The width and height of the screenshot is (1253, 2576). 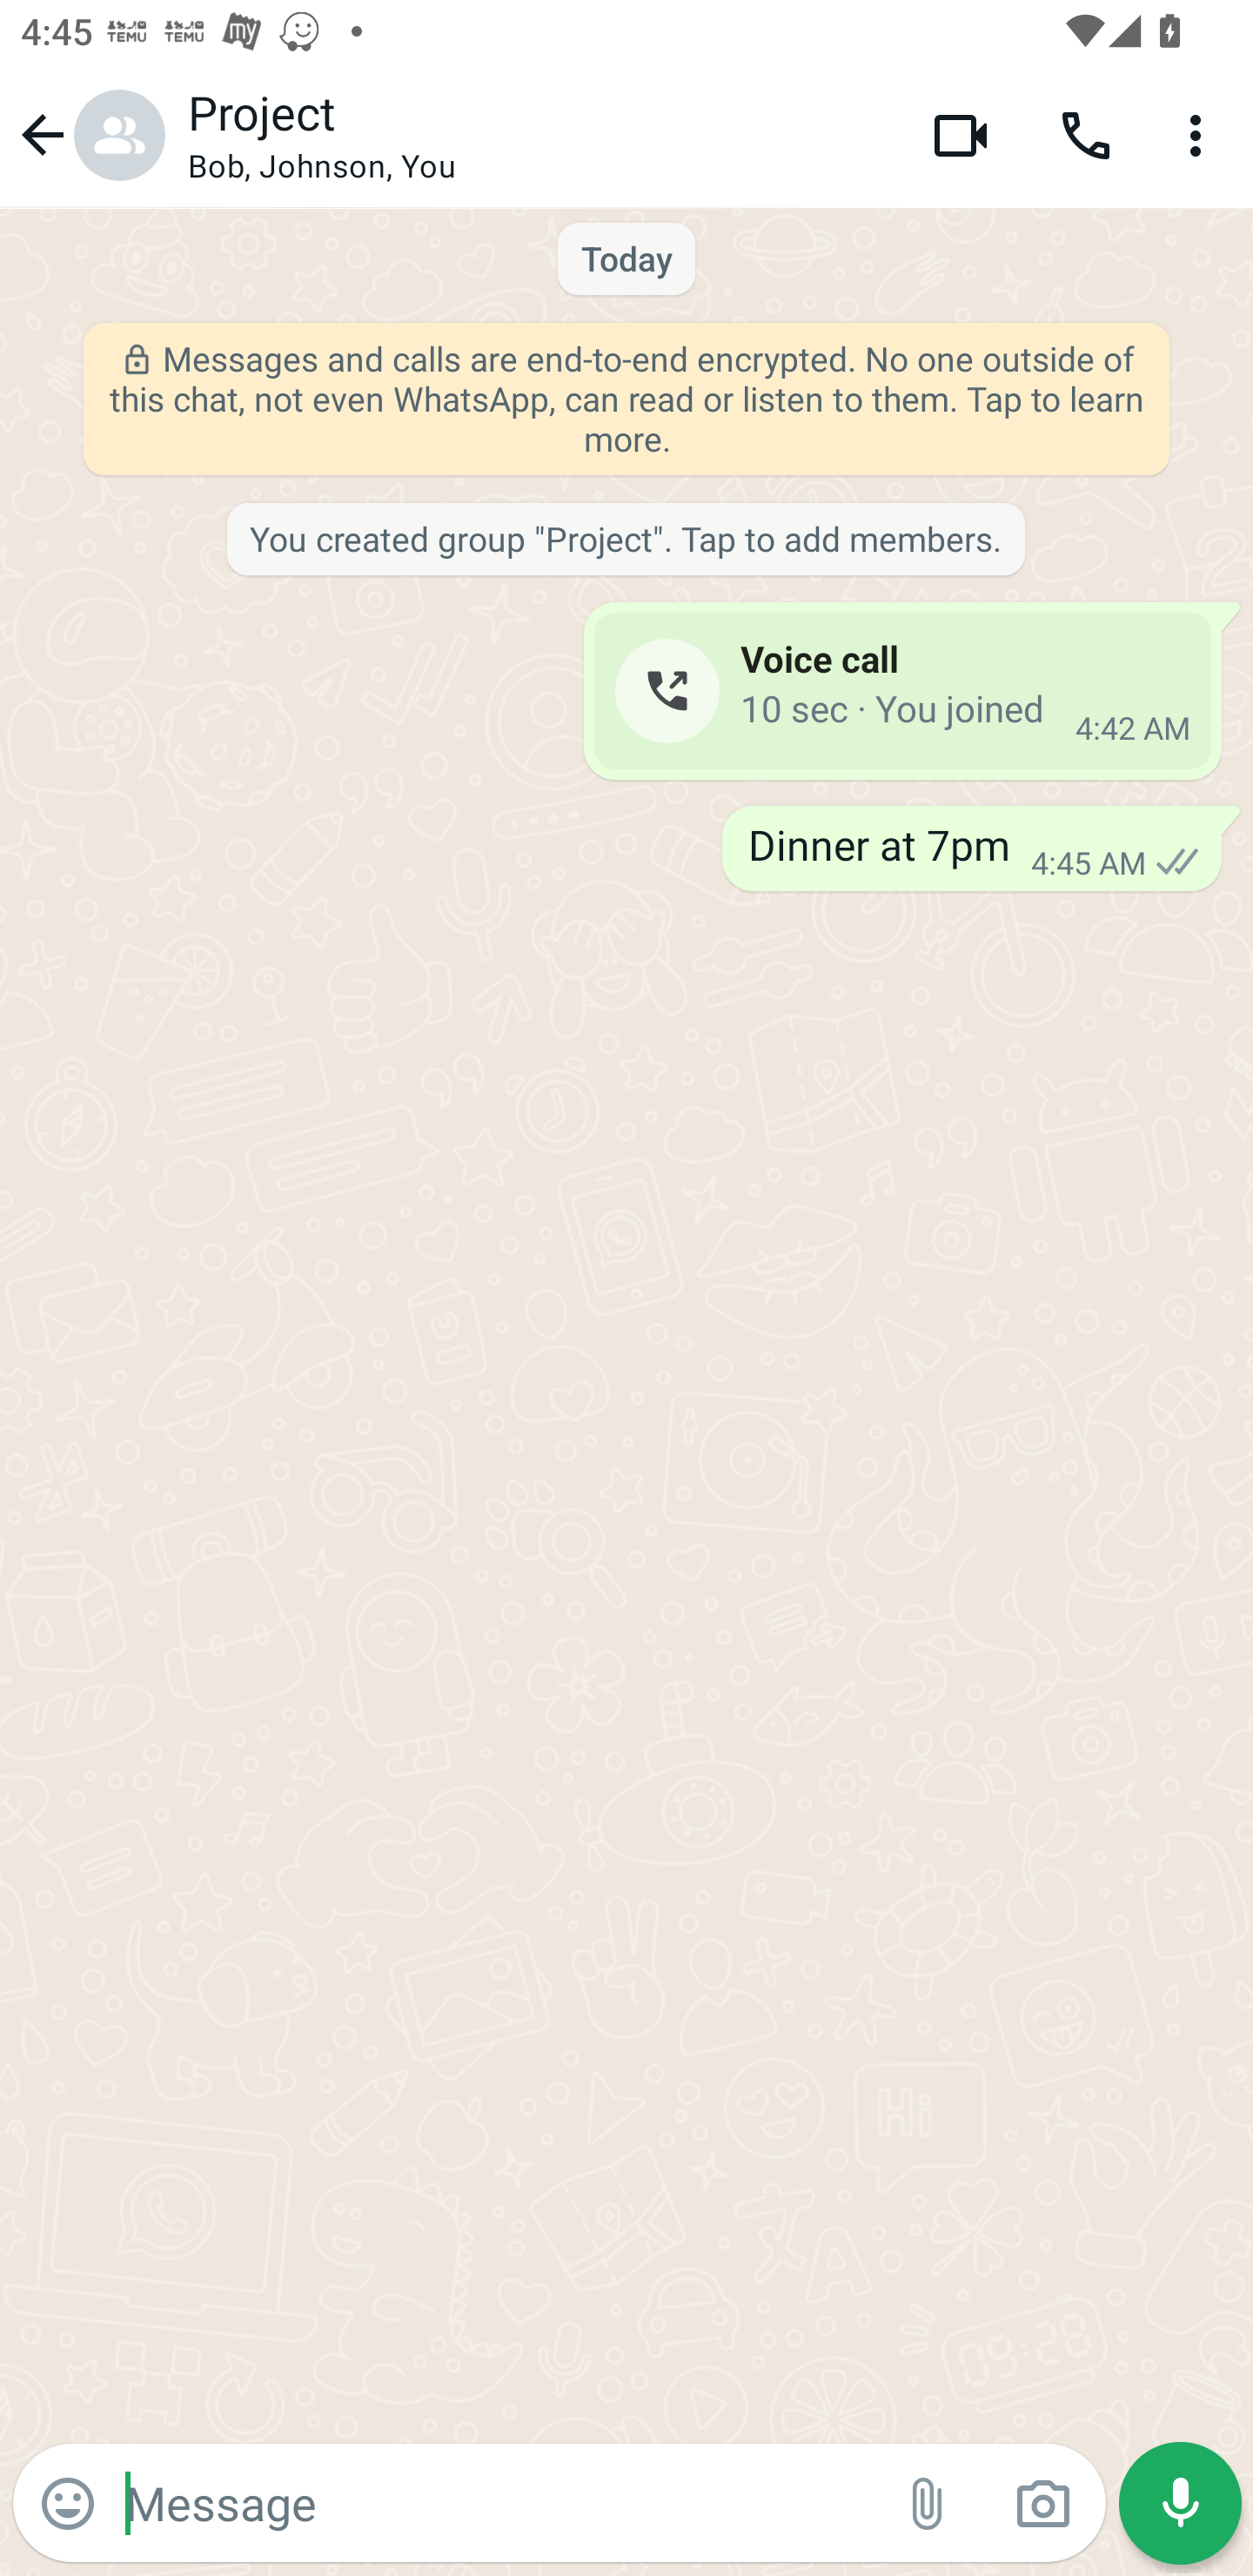 I want to click on Camera, so click(x=1042, y=2504).